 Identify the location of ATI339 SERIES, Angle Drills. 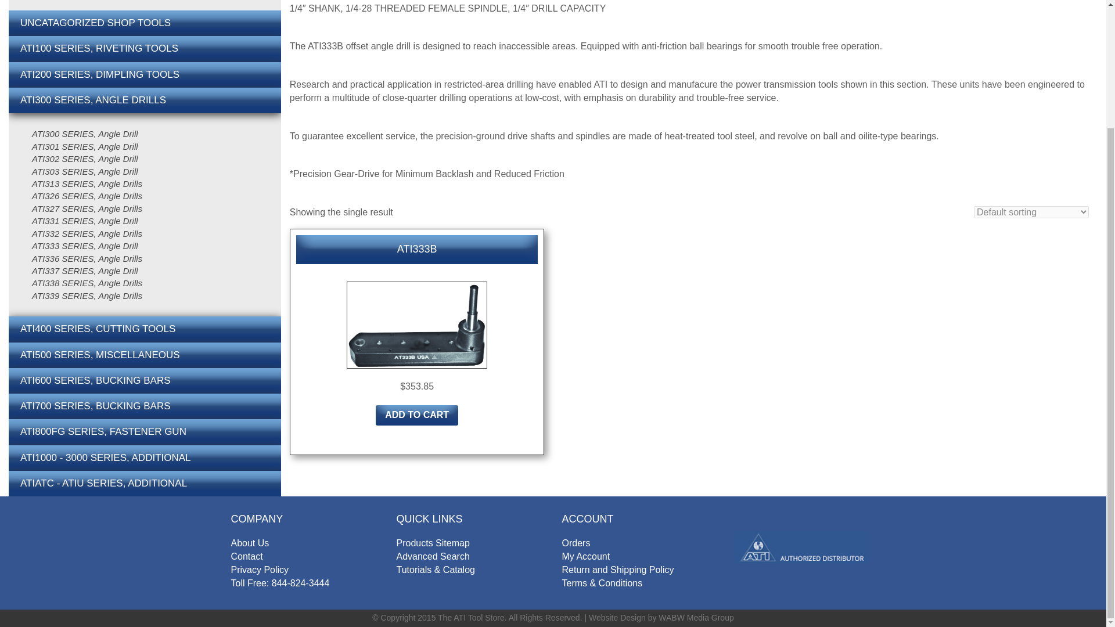
(87, 295).